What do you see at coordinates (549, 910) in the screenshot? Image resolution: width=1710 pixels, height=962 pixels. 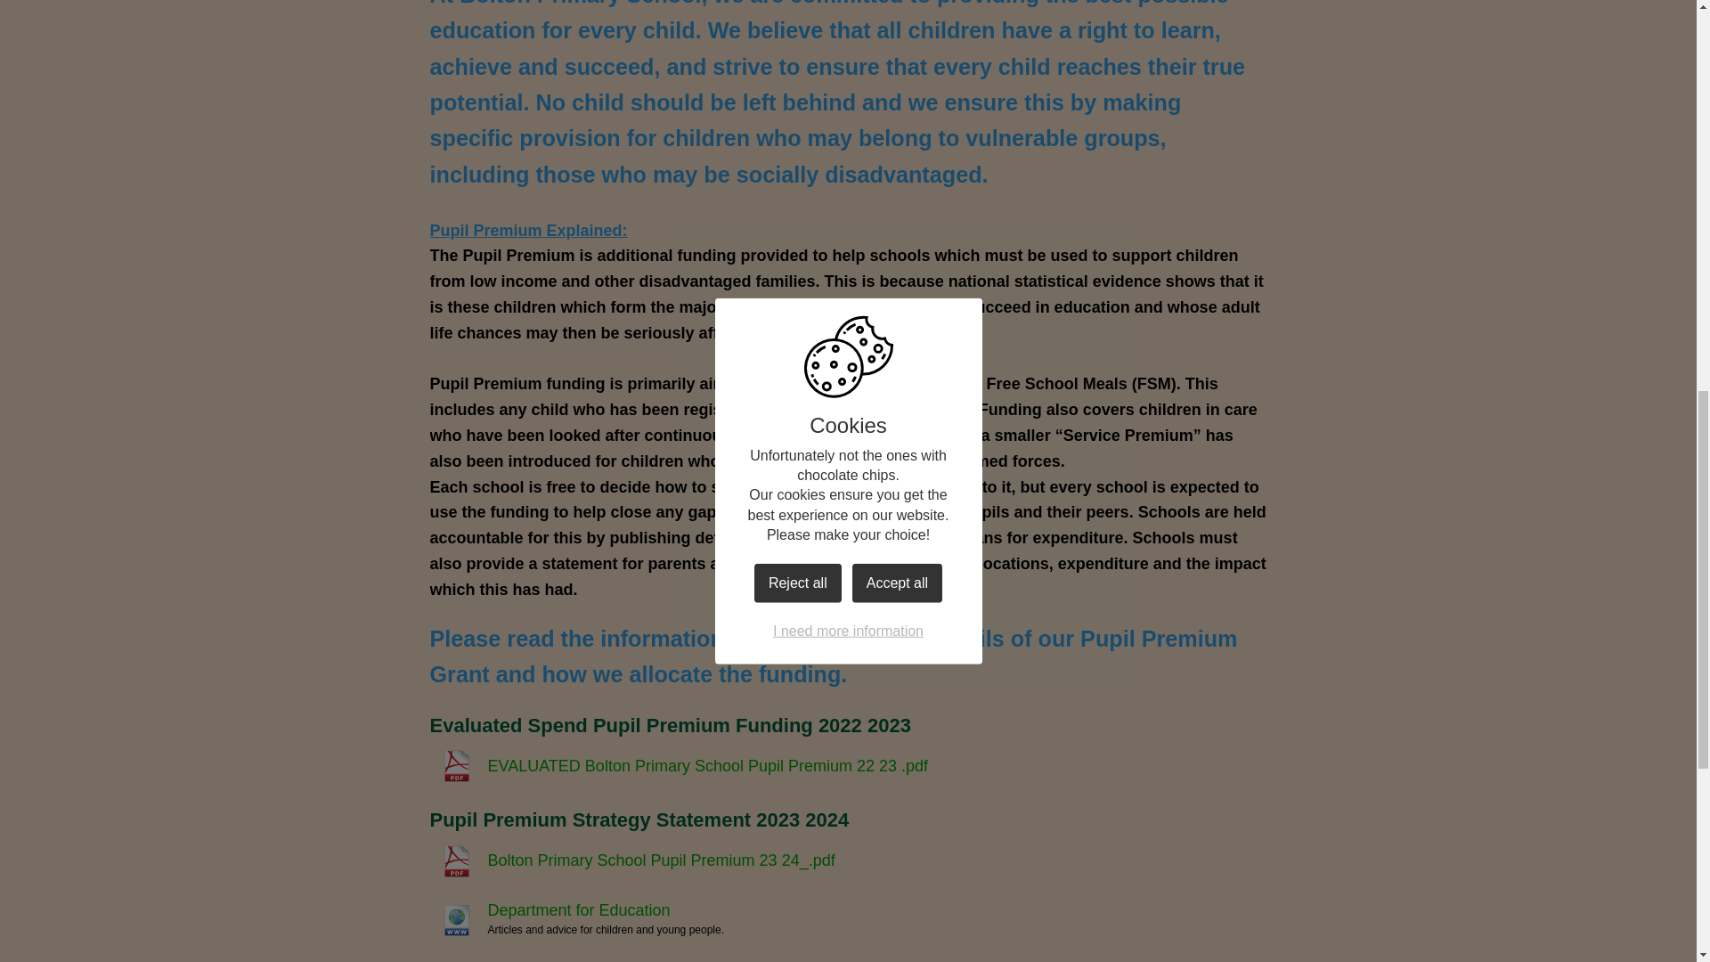 I see `Department for Education` at bounding box center [549, 910].